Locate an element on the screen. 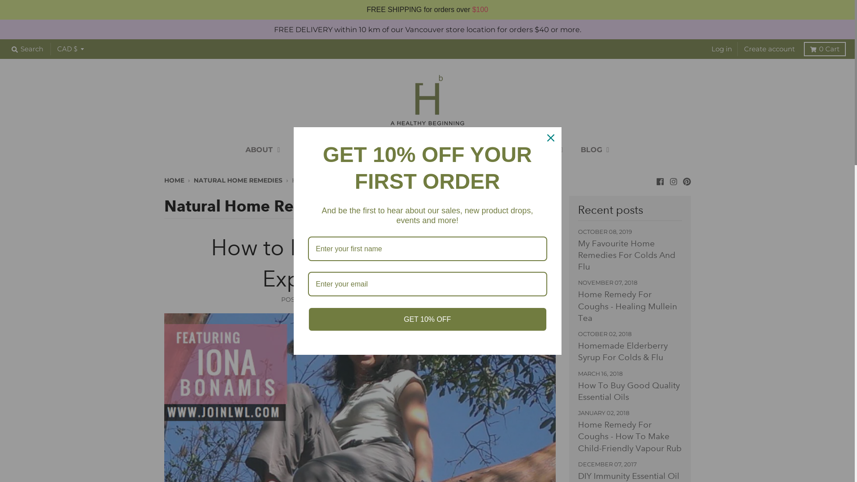  Log in is located at coordinates (722, 49).